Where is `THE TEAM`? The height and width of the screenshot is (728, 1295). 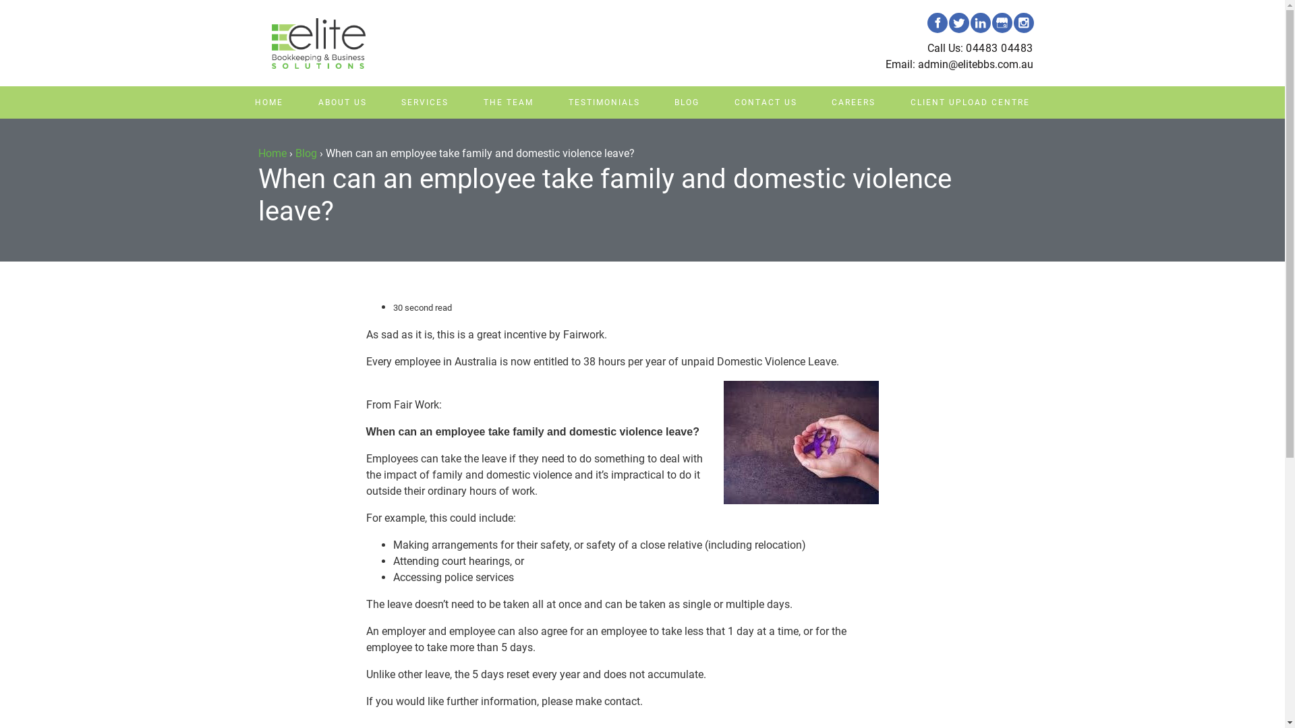
THE TEAM is located at coordinates (509, 102).